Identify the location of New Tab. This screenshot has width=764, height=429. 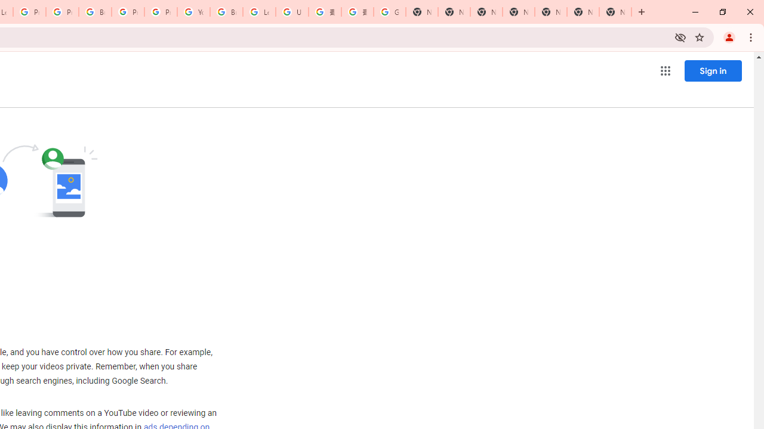
(518, 12).